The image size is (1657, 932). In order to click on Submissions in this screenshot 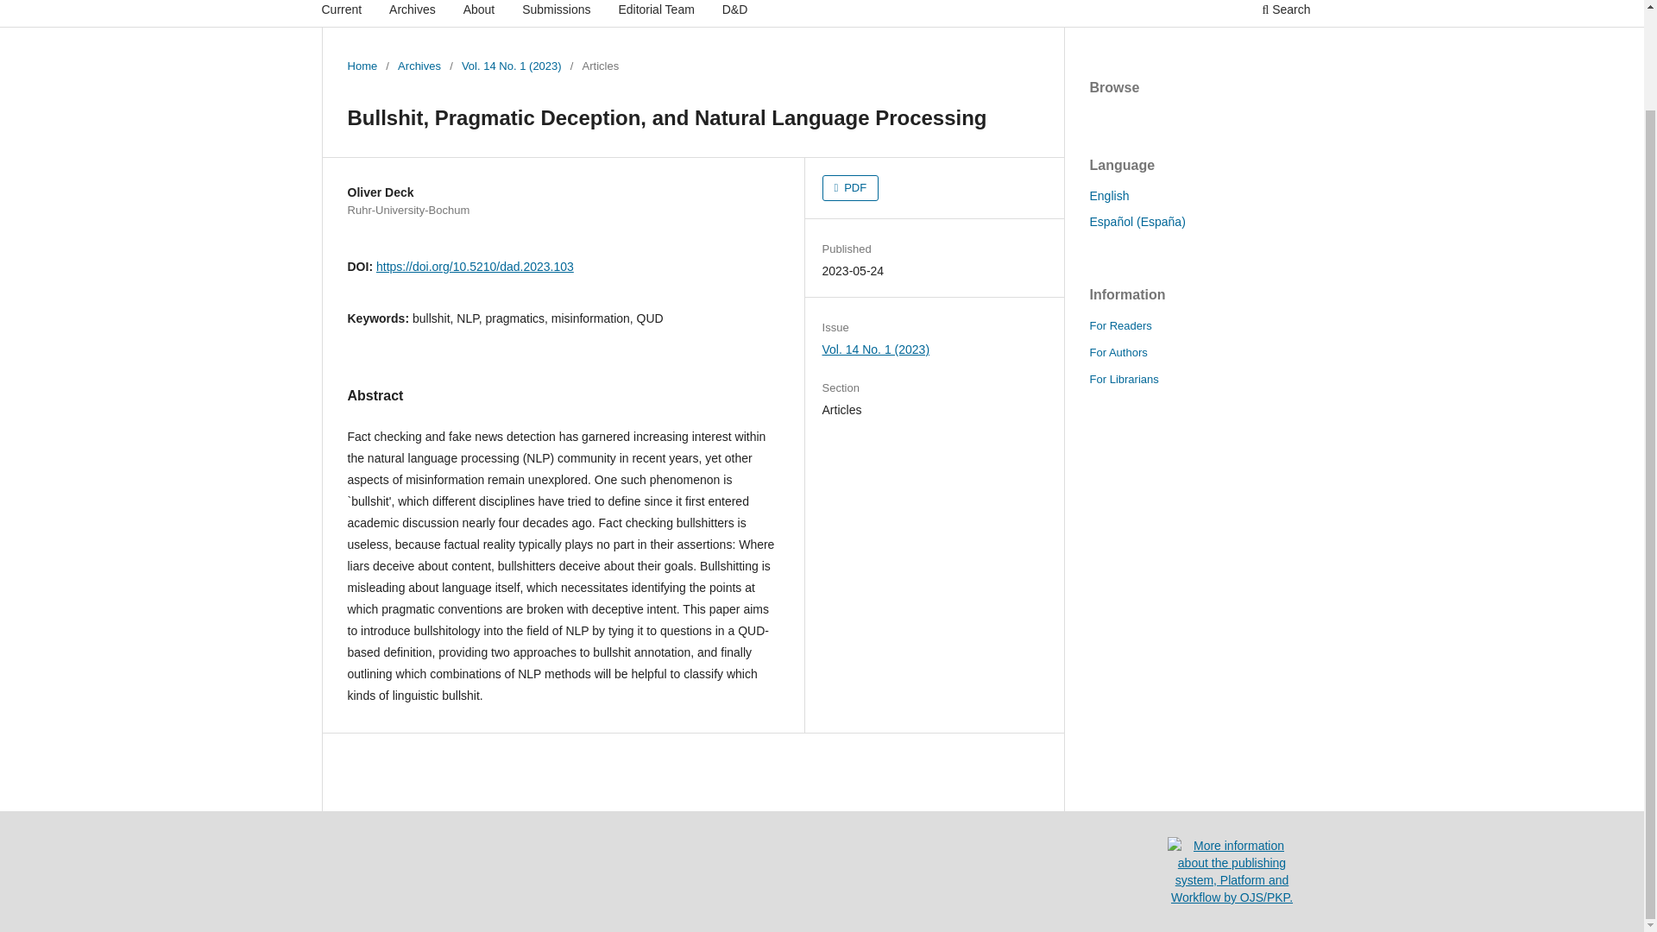, I will do `click(556, 14)`.